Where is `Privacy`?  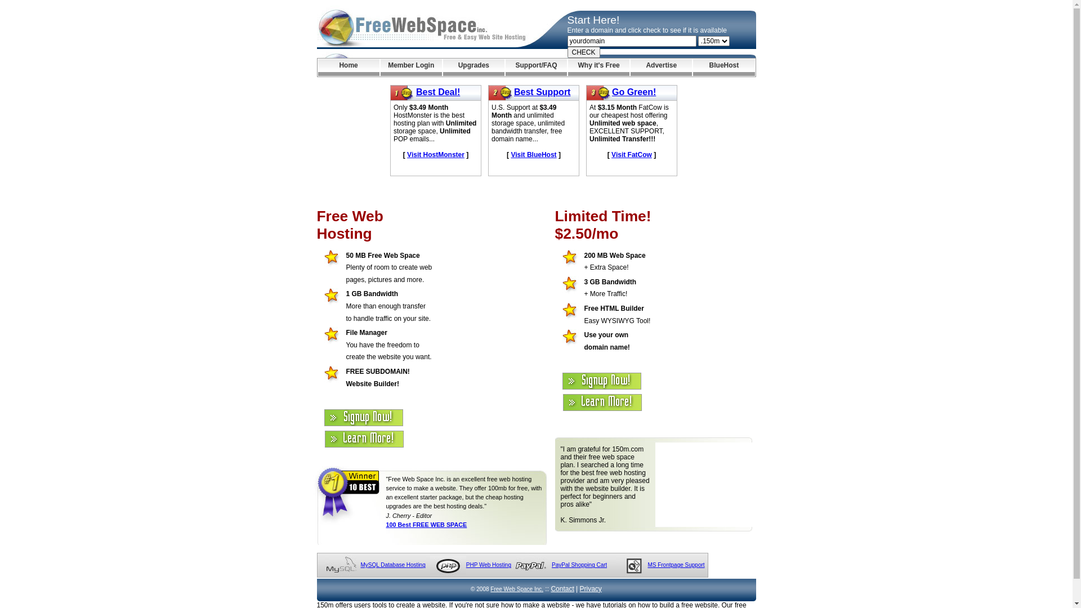 Privacy is located at coordinates (591, 589).